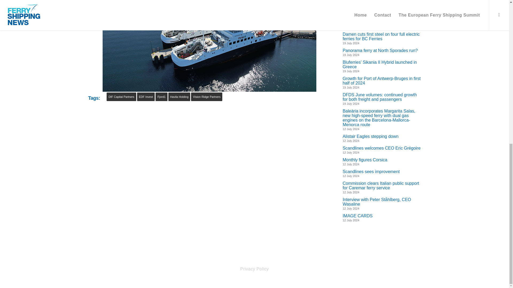  What do you see at coordinates (382, 50) in the screenshot?
I see `Panorama ferry at North Sporades run?` at bounding box center [382, 50].